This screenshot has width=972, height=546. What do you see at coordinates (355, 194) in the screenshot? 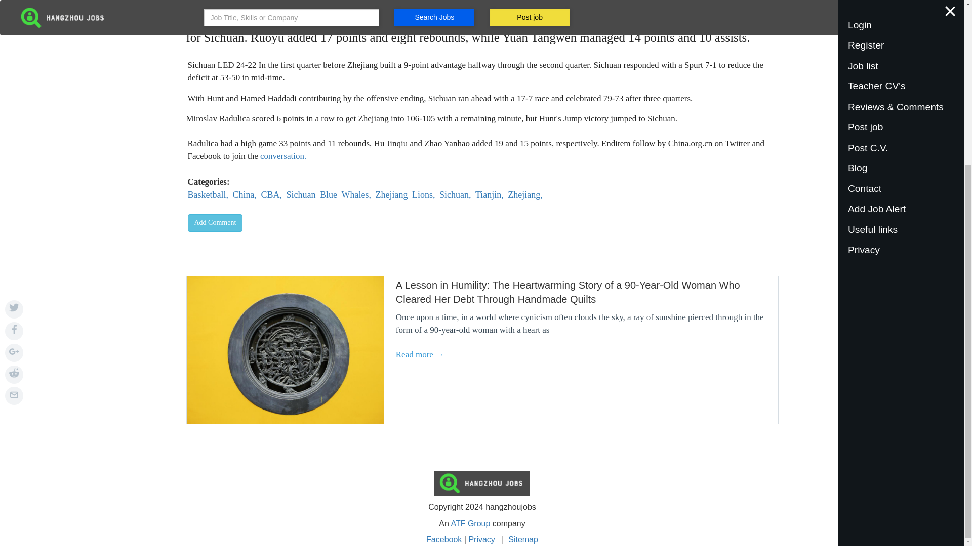
I see `Zhejiang,` at bounding box center [355, 194].